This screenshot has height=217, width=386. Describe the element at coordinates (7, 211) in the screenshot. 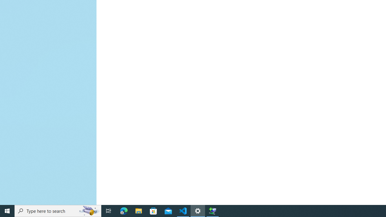

I see `Start` at that location.